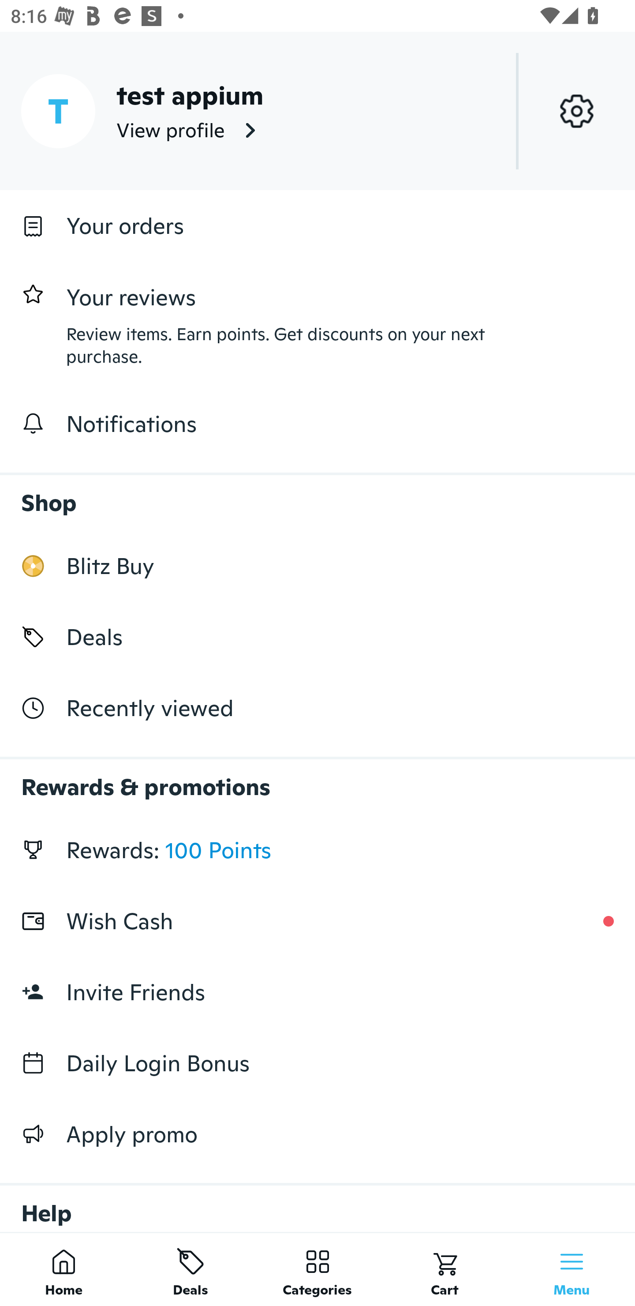 The height and width of the screenshot is (1306, 635). I want to click on Invite Friends, so click(317, 992).